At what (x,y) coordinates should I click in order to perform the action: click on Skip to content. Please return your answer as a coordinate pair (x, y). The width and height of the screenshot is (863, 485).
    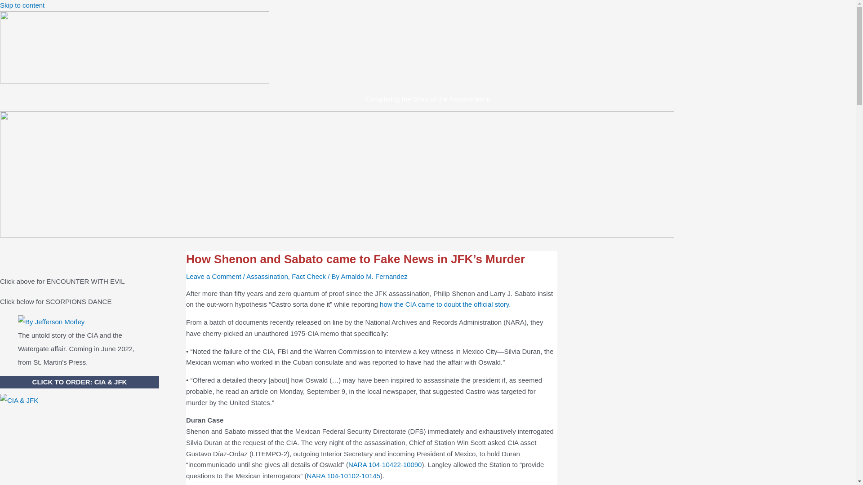
    Looking at the image, I should click on (22, 5).